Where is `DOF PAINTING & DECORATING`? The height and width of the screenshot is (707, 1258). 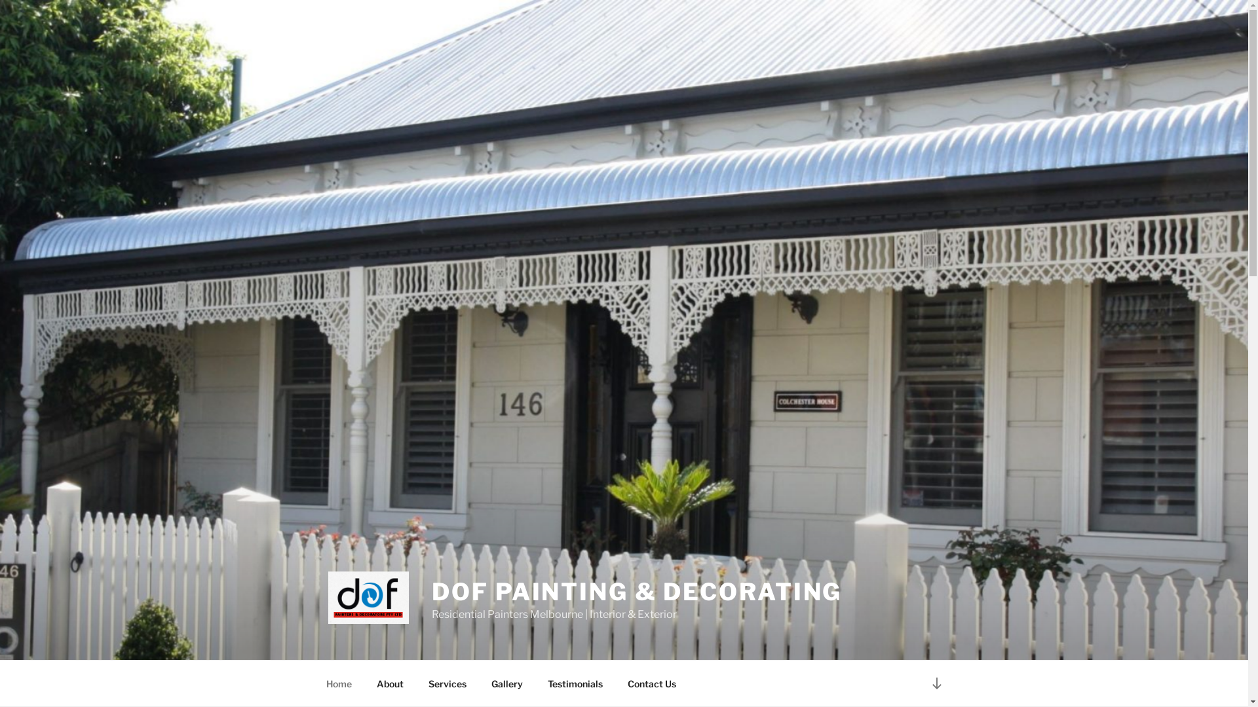 DOF PAINTING & DECORATING is located at coordinates (637, 592).